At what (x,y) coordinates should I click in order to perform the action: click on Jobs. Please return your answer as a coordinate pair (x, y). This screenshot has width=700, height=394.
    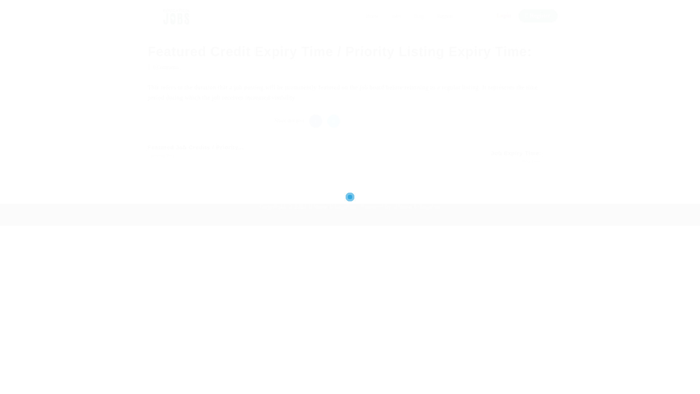
    Looking at the image, I should click on (396, 16).